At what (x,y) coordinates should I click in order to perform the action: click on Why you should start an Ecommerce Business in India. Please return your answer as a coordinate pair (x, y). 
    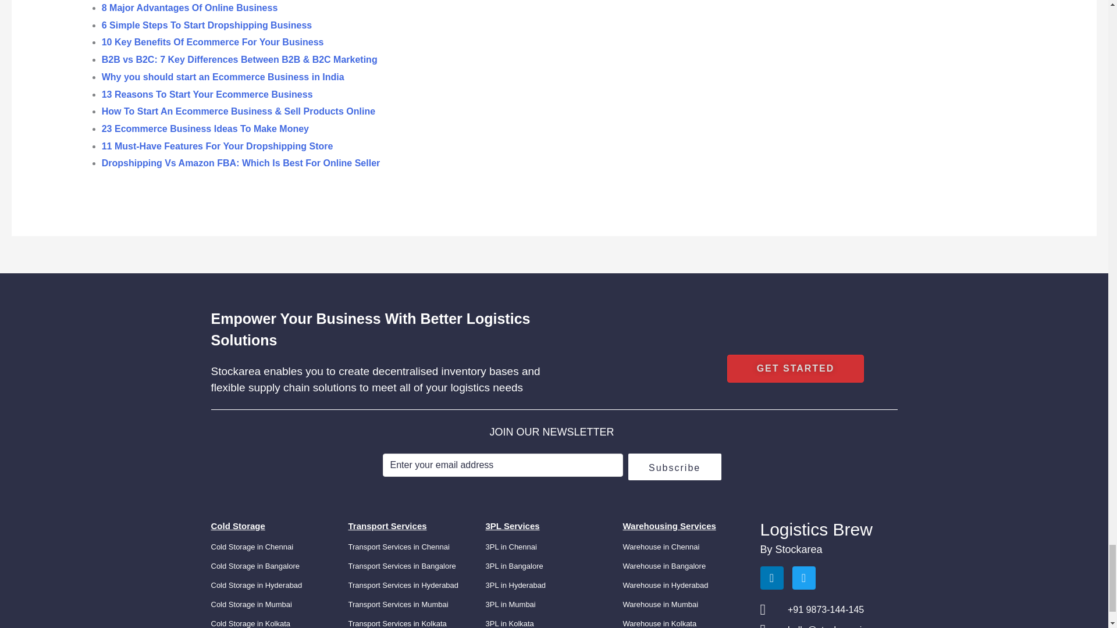
    Looking at the image, I should click on (222, 77).